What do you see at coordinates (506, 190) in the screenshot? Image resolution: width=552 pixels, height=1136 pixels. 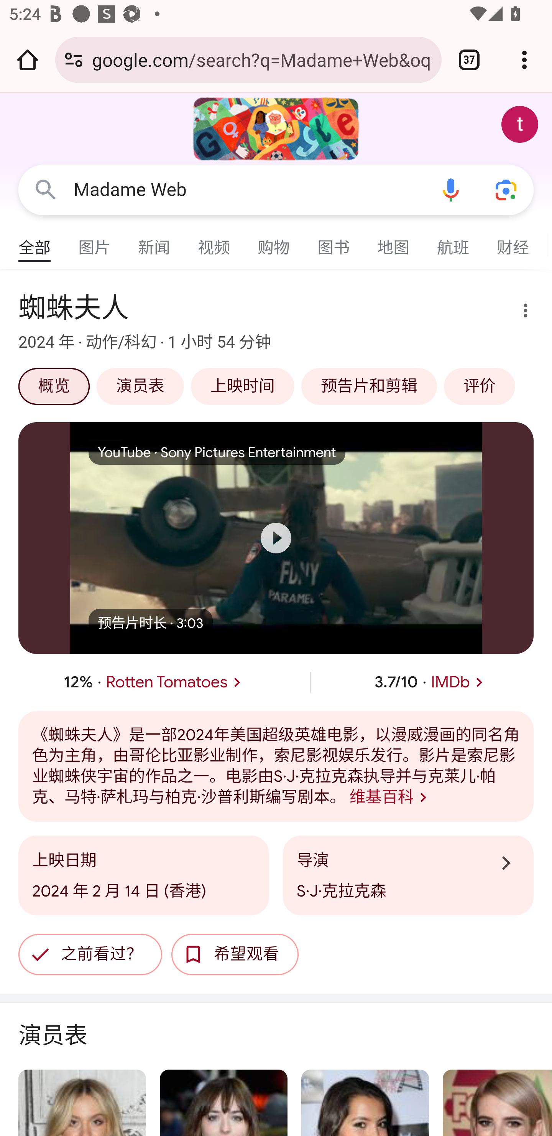 I see `使用拍照功能或照片进行搜索` at bounding box center [506, 190].